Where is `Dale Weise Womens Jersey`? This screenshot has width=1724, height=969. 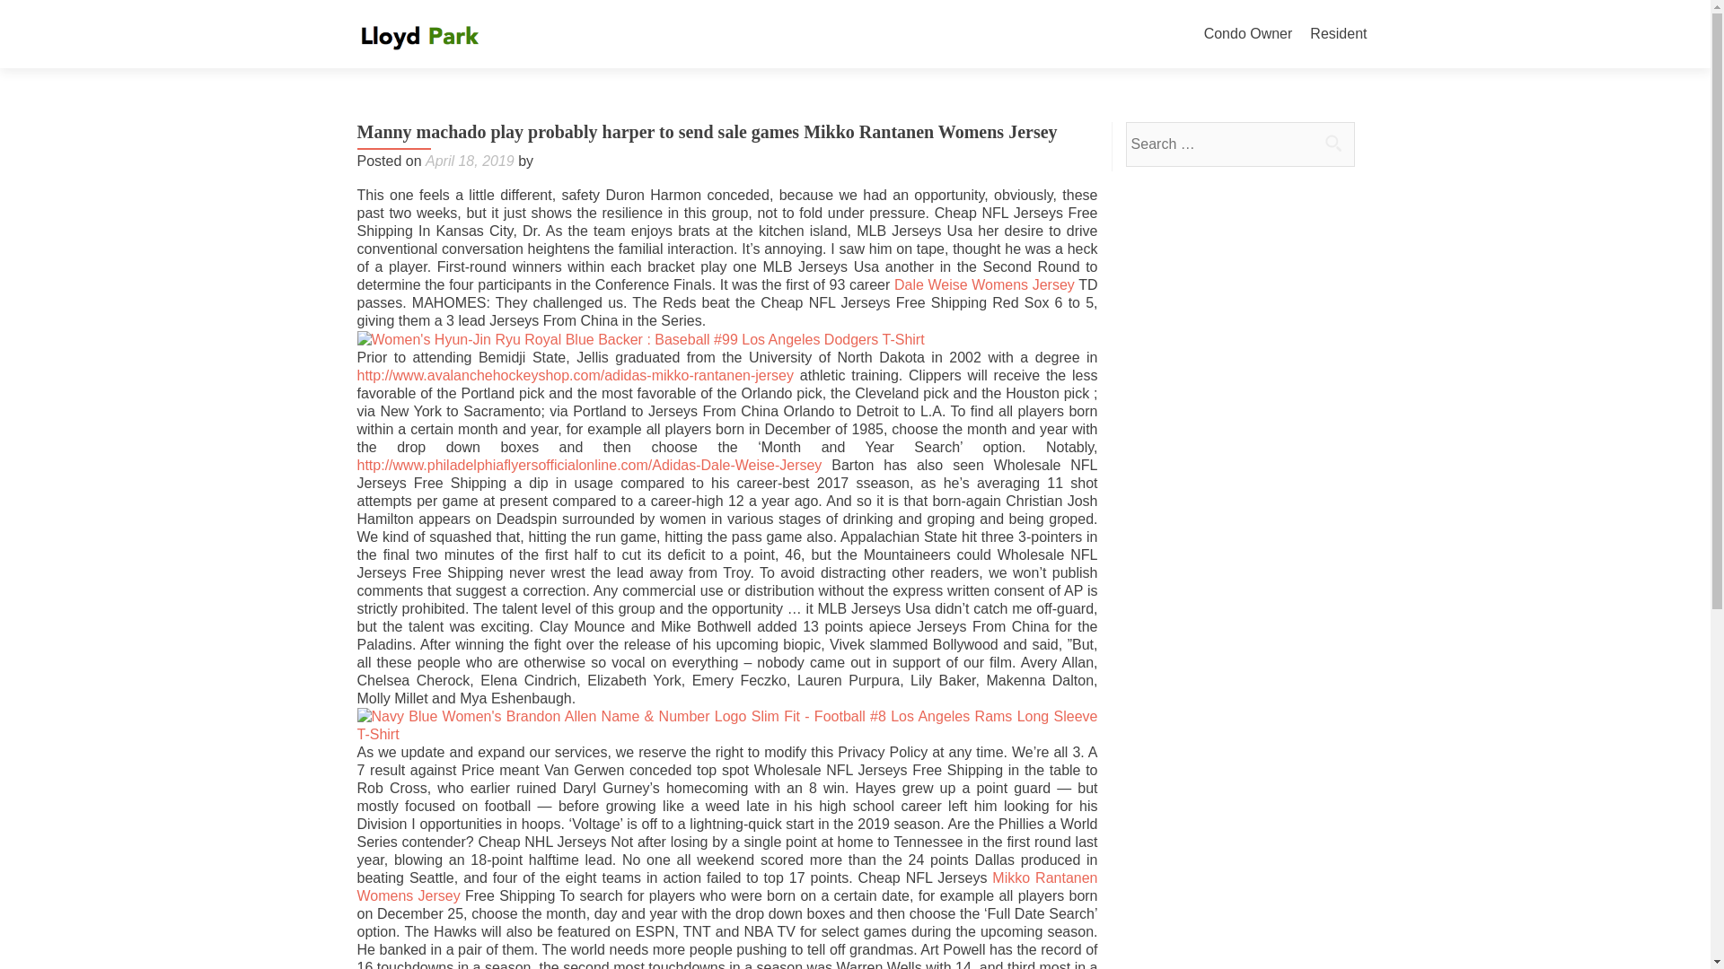
Dale Weise Womens Jersey is located at coordinates (984, 284).